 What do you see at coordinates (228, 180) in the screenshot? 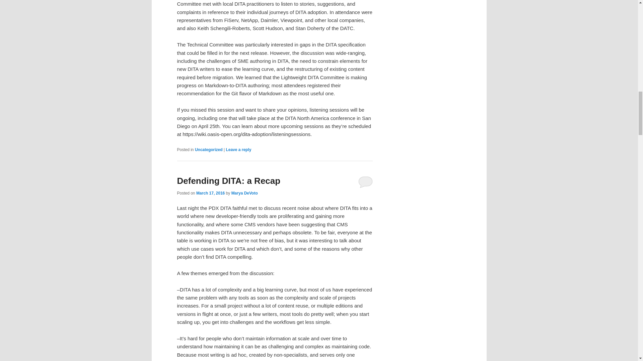
I see `Defending DITA: a Recap` at bounding box center [228, 180].